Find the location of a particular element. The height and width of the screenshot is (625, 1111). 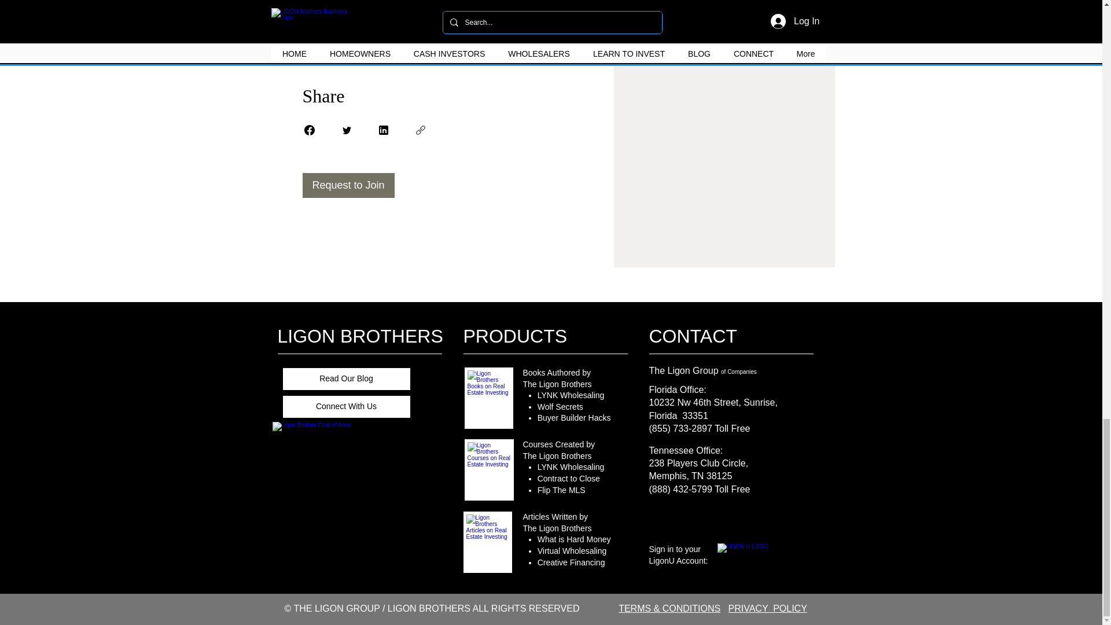

Request to Join is located at coordinates (348, 185).